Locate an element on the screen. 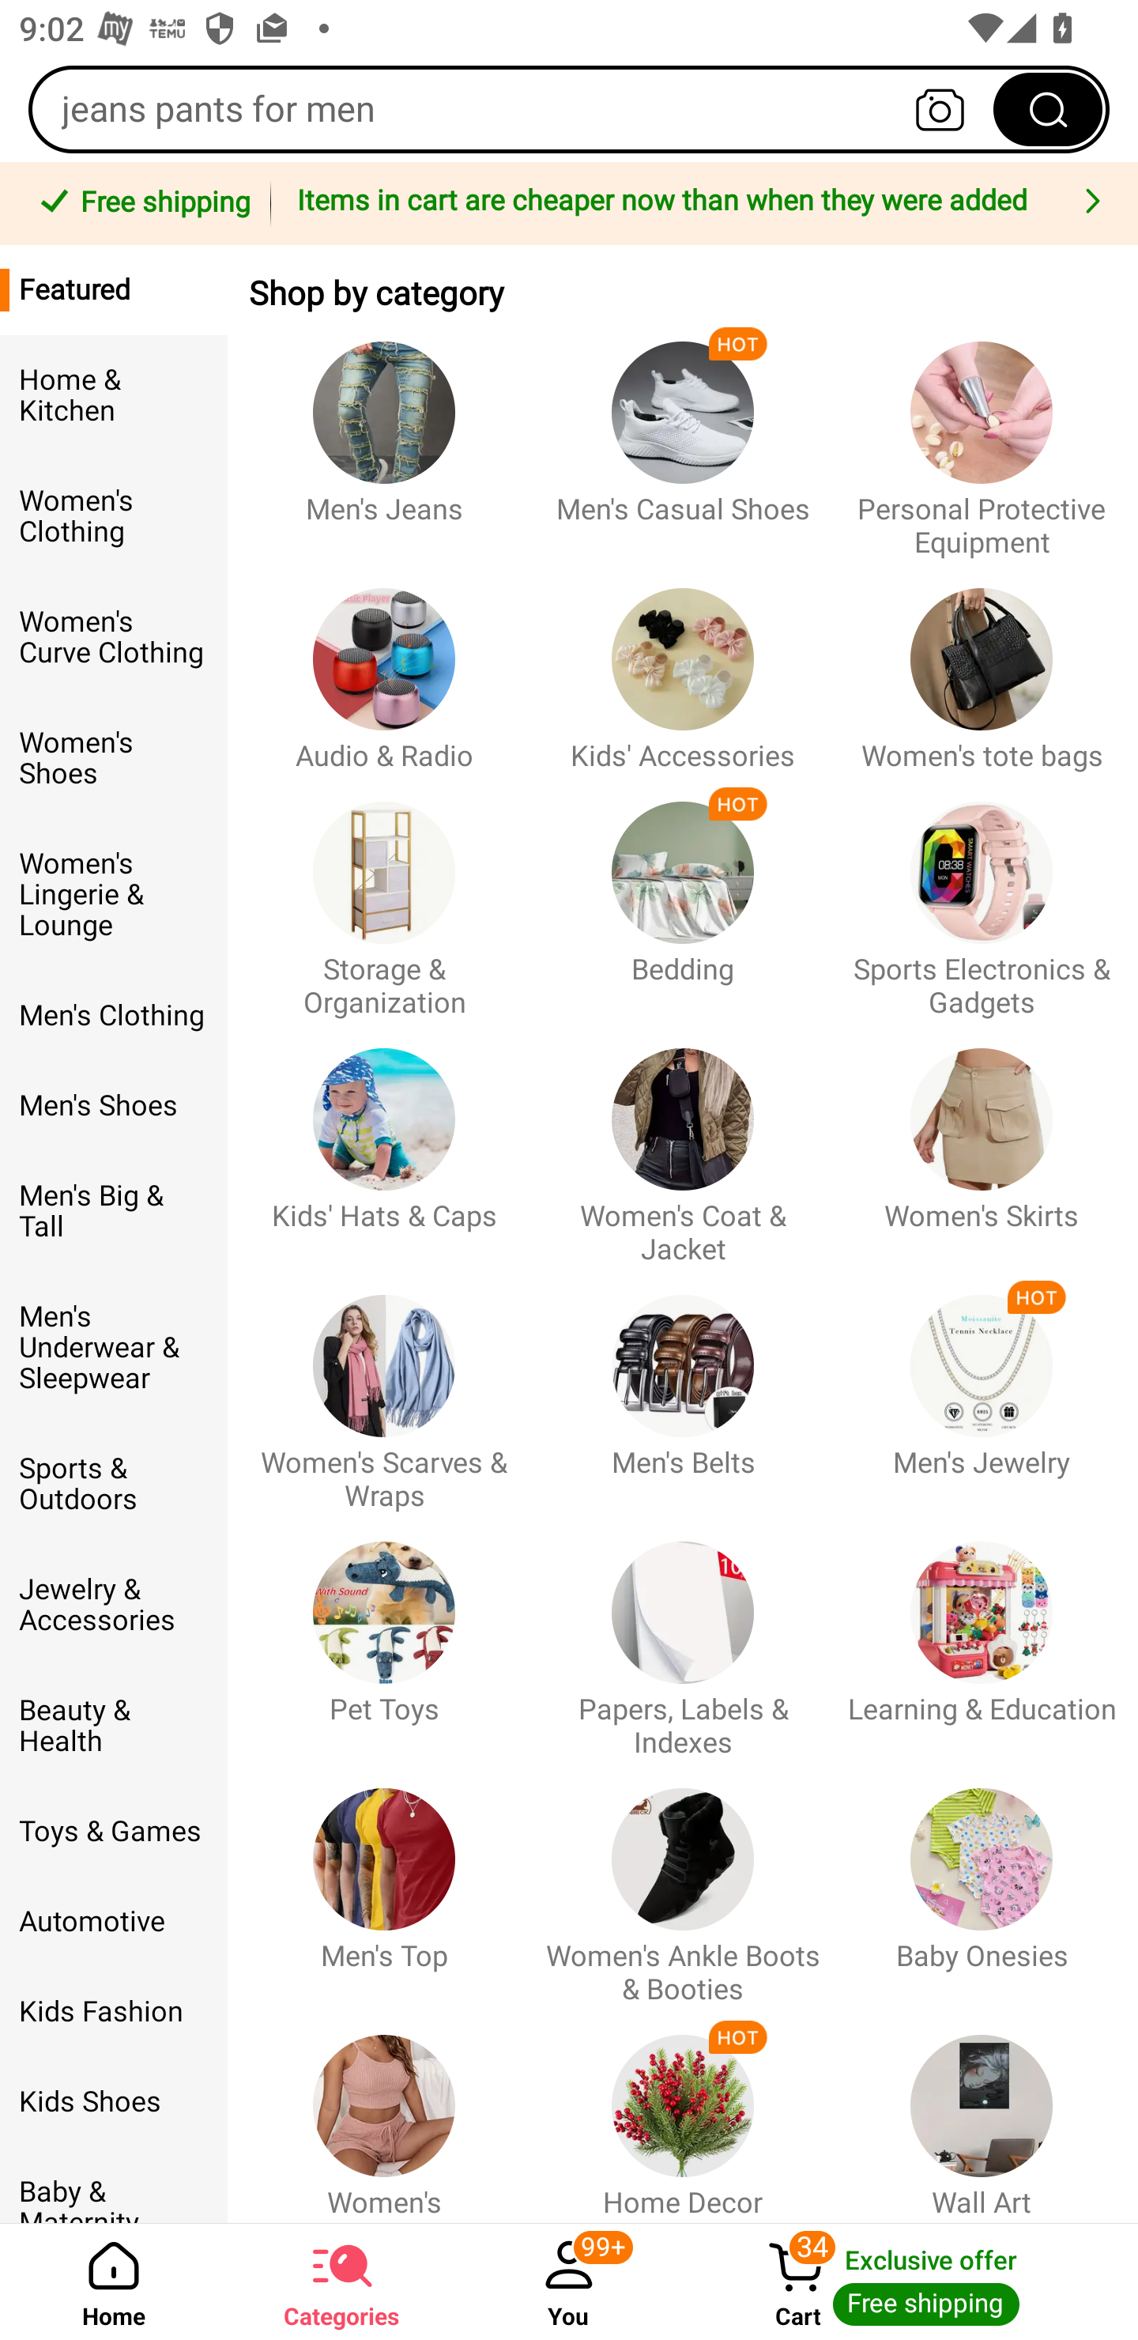 The height and width of the screenshot is (2340, 1138). Kids' Hats & Caps is located at coordinates (384, 1143).